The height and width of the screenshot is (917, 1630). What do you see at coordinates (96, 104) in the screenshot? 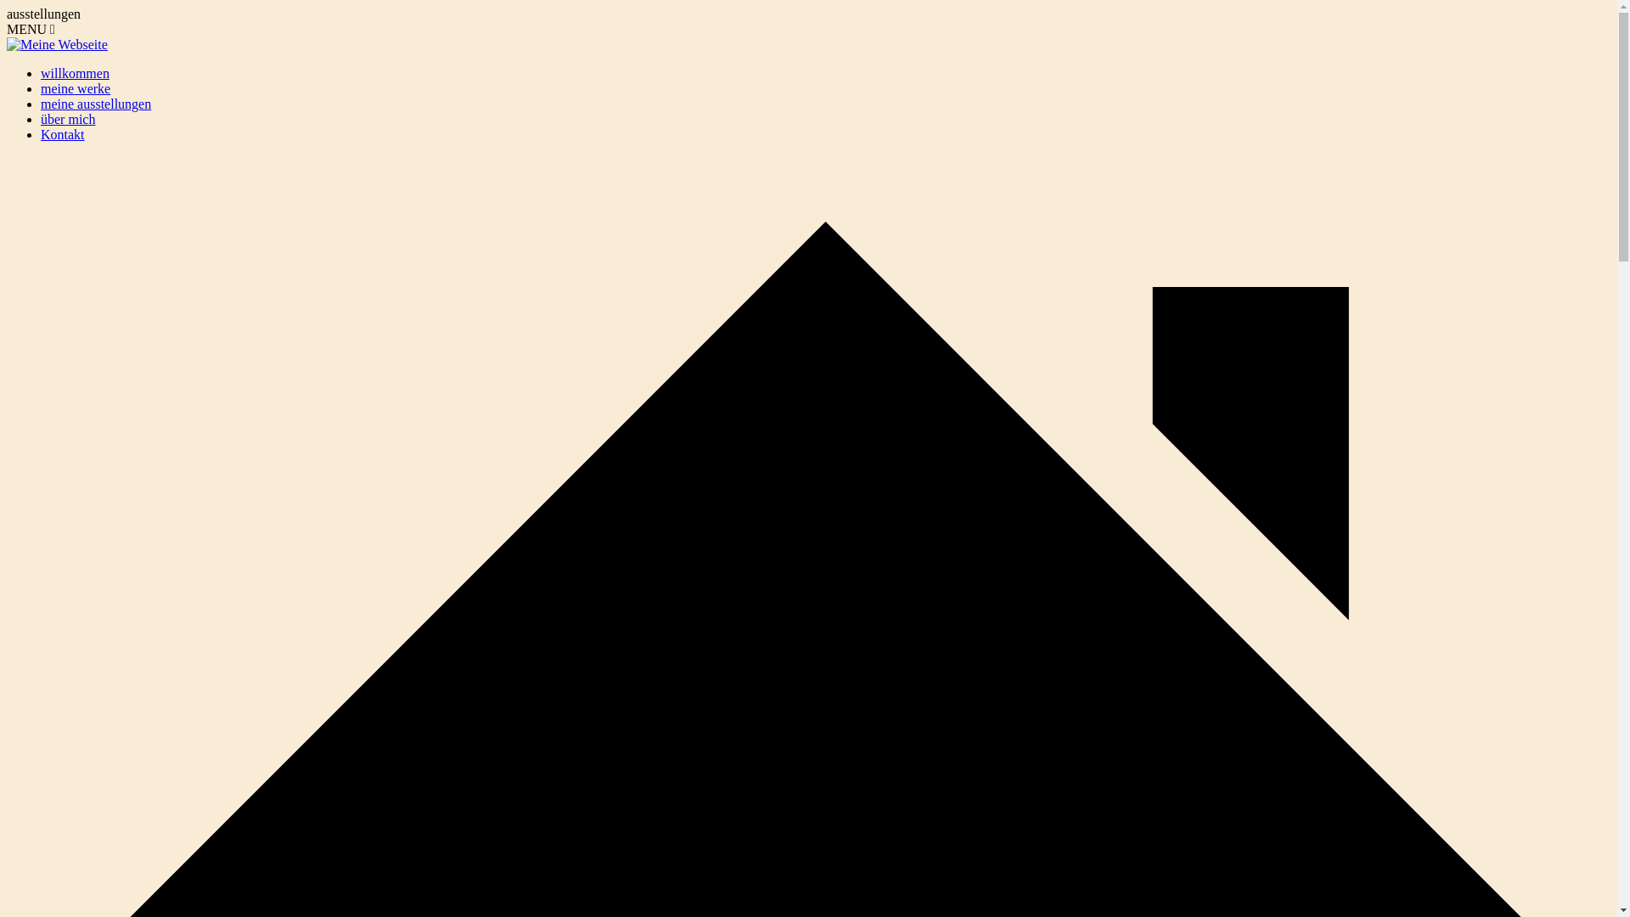
I see `meine ausstellungen` at bounding box center [96, 104].